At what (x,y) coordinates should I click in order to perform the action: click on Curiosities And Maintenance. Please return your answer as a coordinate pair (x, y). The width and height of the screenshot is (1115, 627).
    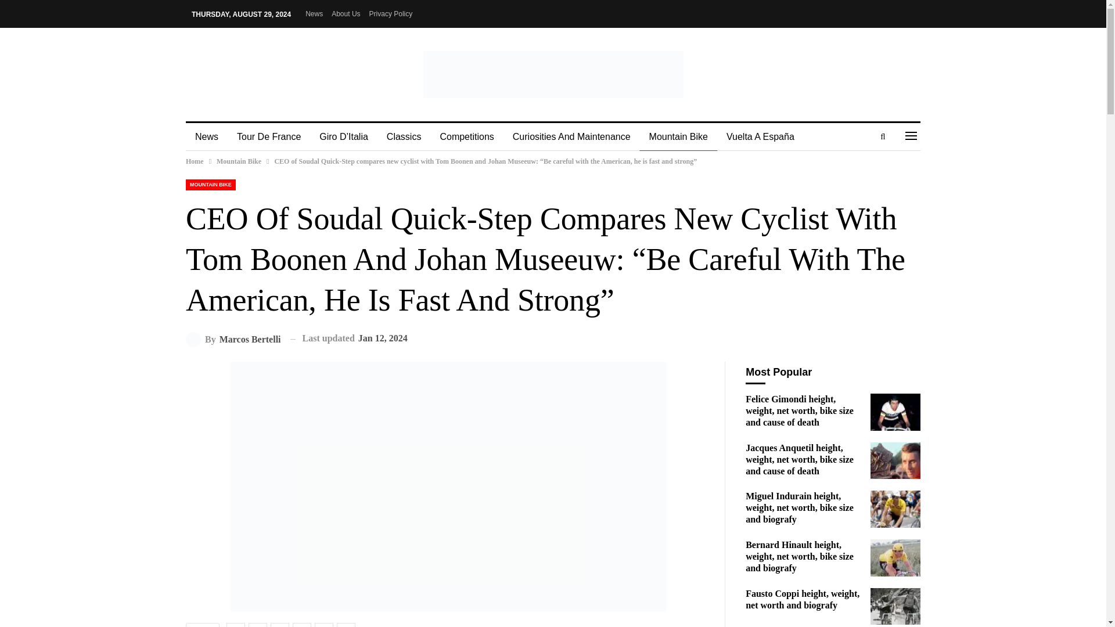
    Looking at the image, I should click on (571, 137).